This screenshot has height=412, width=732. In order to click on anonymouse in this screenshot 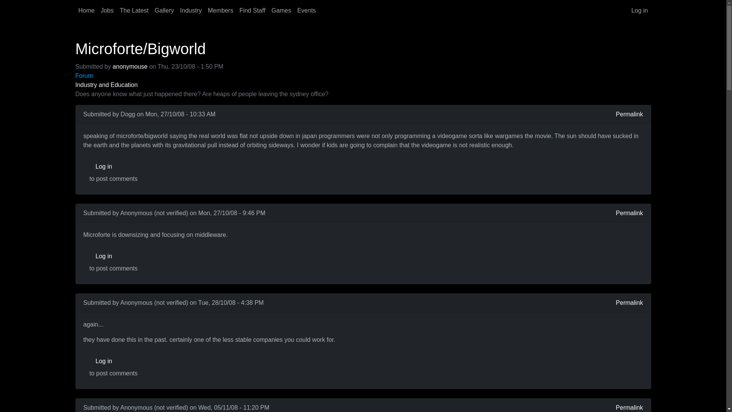, I will do `click(130, 66)`.